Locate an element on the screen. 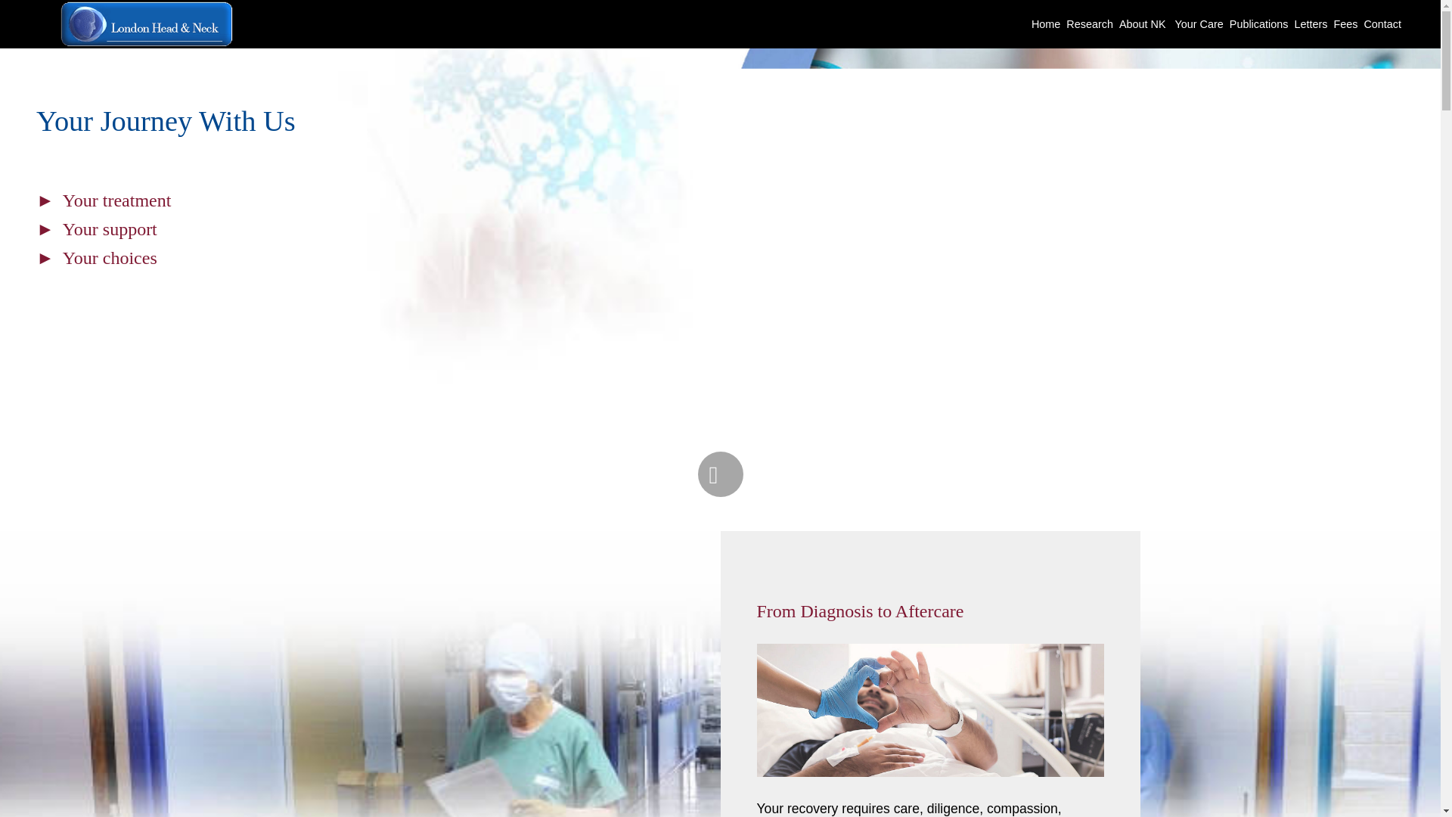 This screenshot has width=1452, height=817. Publications is located at coordinates (1259, 24).